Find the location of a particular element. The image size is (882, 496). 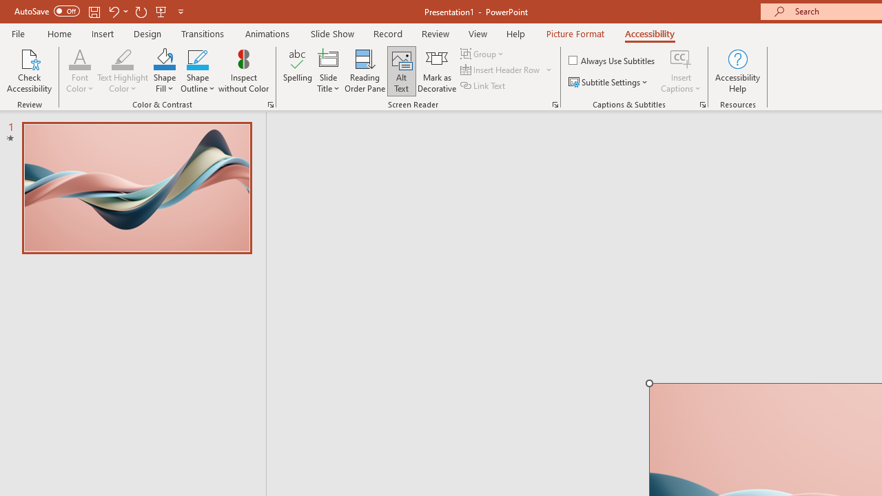

Color & Contrast is located at coordinates (270, 105).